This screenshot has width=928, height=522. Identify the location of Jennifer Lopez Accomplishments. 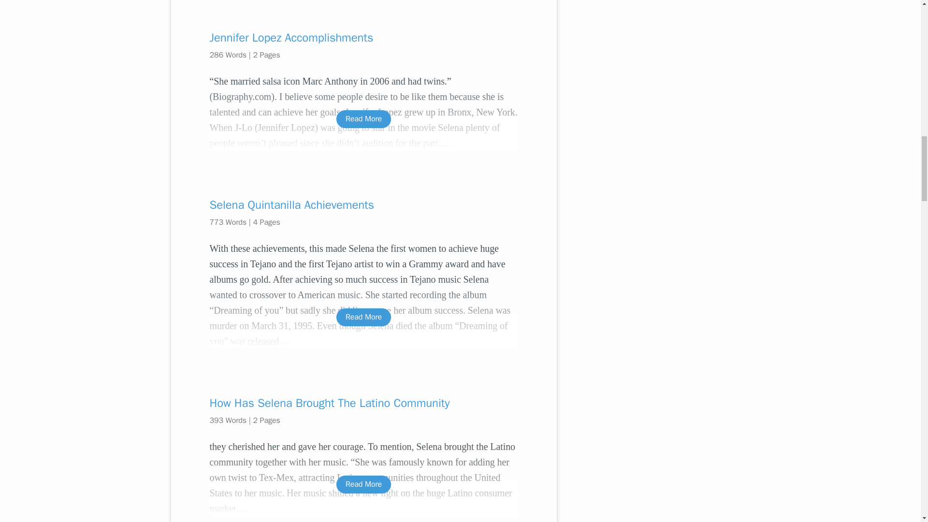
(363, 37).